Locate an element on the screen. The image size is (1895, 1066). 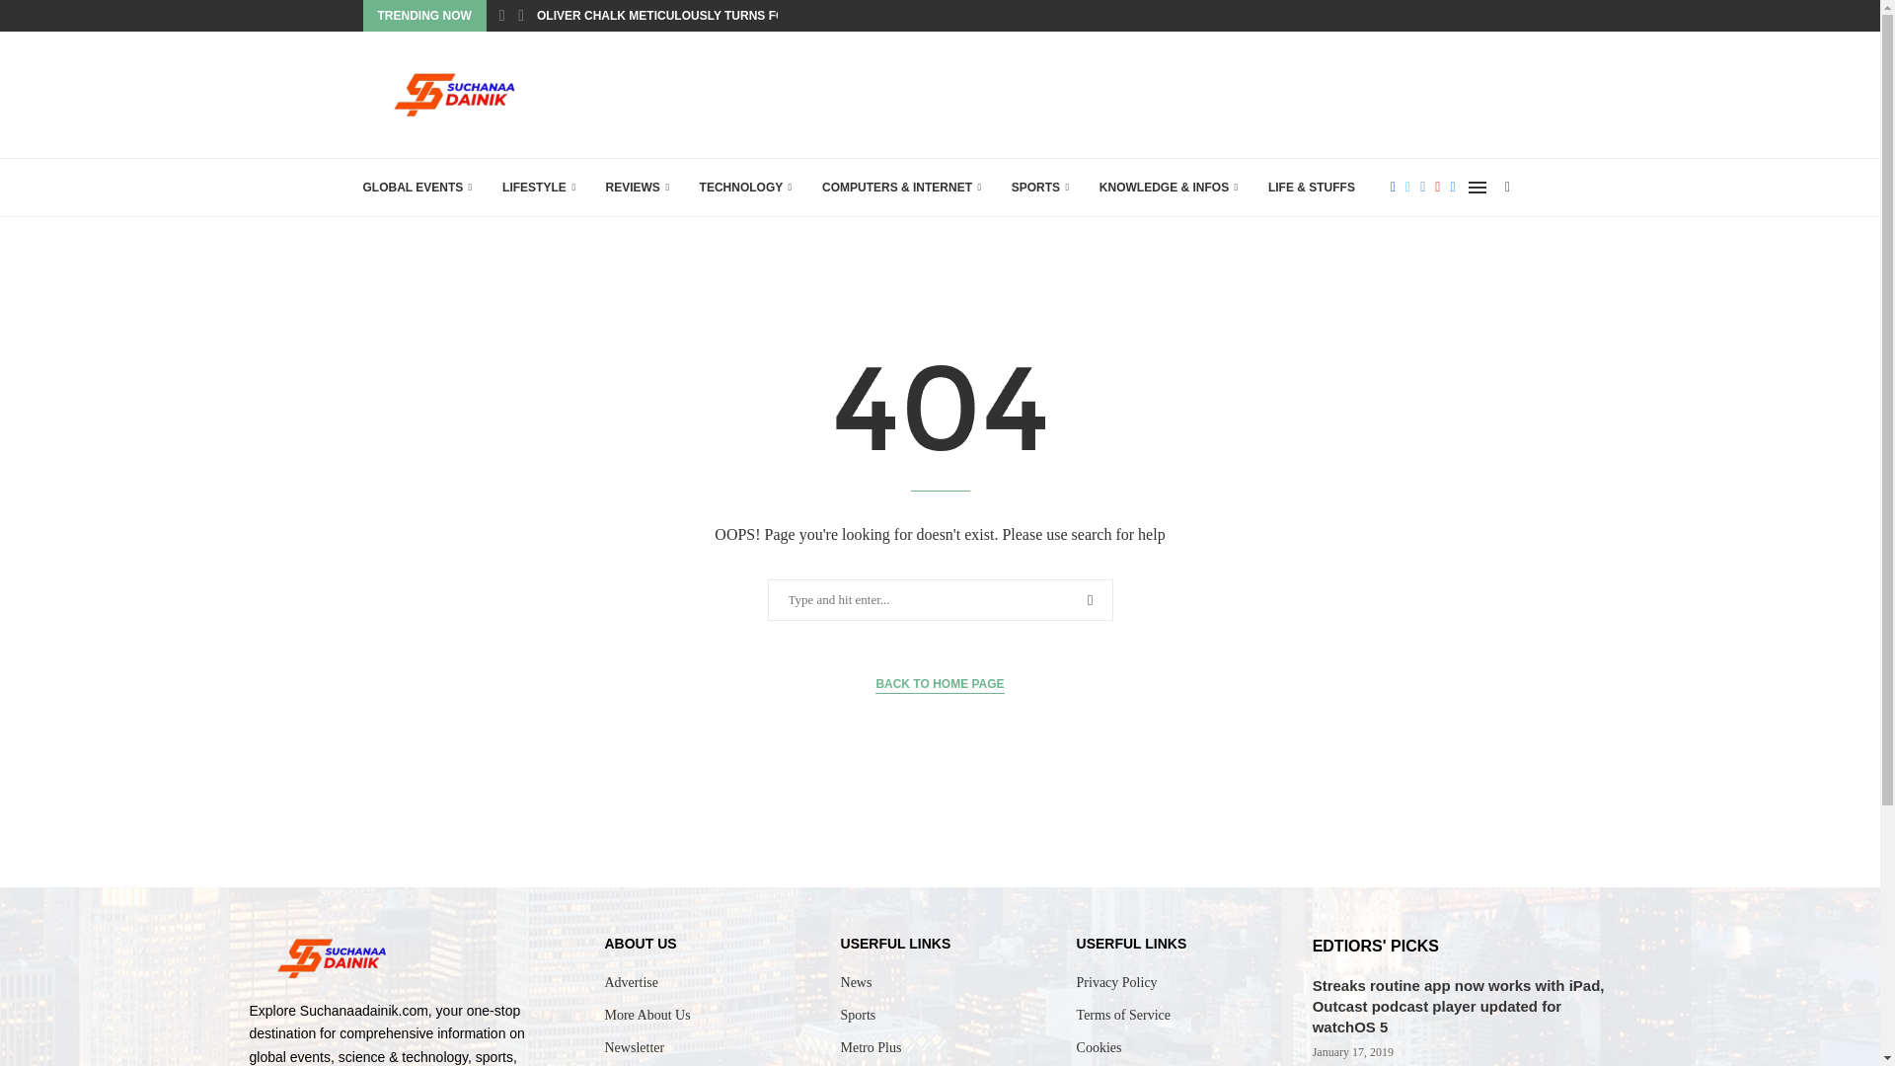
LIFESTYLE is located at coordinates (539, 188).